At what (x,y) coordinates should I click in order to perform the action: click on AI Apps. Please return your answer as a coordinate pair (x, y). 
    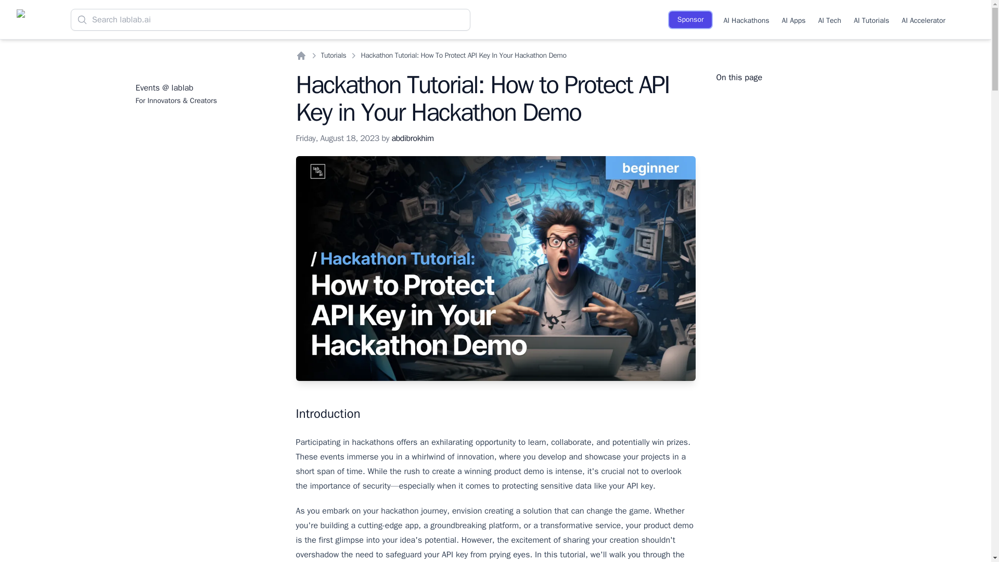
    Looking at the image, I should click on (794, 19).